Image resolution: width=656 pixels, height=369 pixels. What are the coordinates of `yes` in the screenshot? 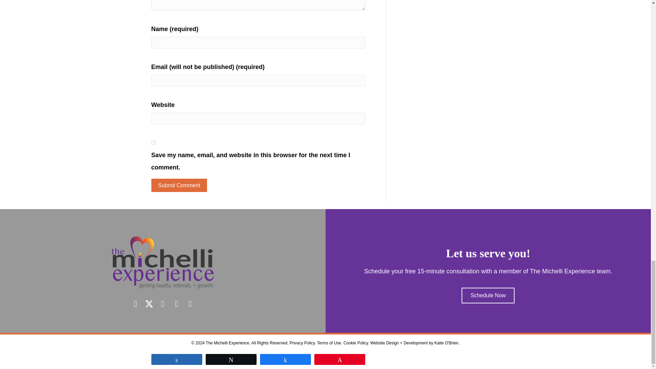 It's located at (153, 143).